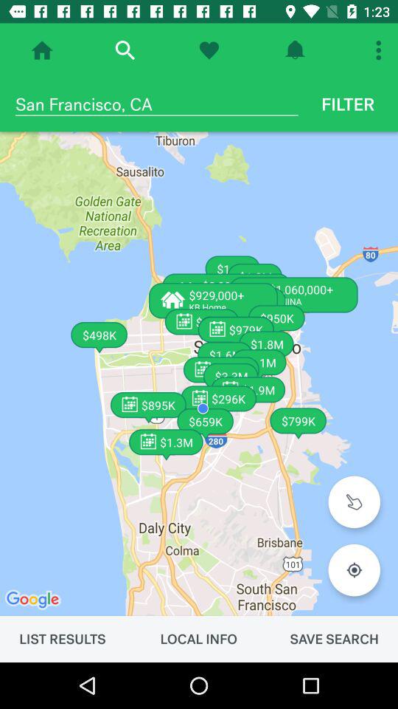 The image size is (398, 709). What do you see at coordinates (125, 50) in the screenshot?
I see `search` at bounding box center [125, 50].